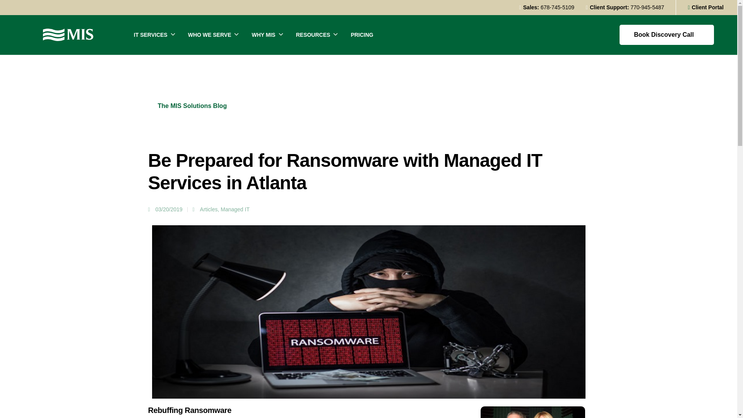 Image resolution: width=743 pixels, height=418 pixels. Describe the element at coordinates (706, 7) in the screenshot. I see `Client Portal` at that location.